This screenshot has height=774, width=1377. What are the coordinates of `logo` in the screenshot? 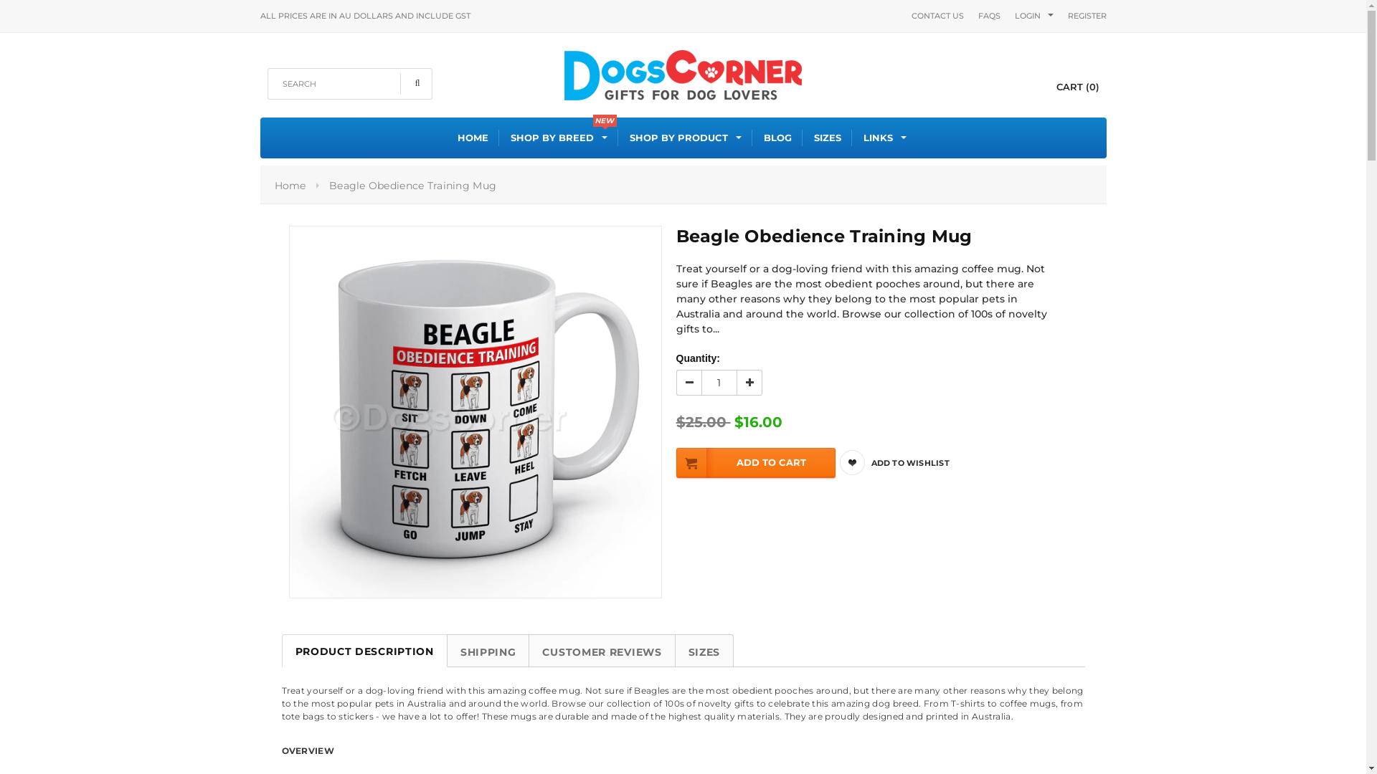 It's located at (683, 73).